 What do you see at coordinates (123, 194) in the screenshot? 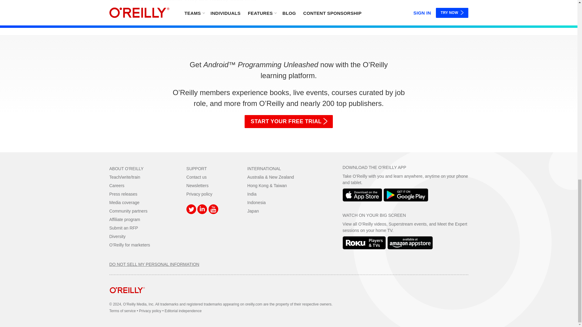
I see `Press releases` at bounding box center [123, 194].